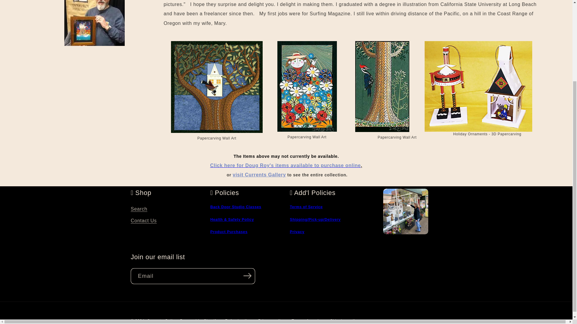  I want to click on Covid -19 Prevention Policy., so click(232, 219).